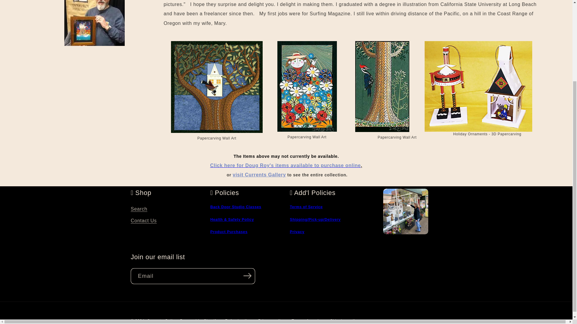  I want to click on Covid -19 Prevention Policy., so click(232, 219).